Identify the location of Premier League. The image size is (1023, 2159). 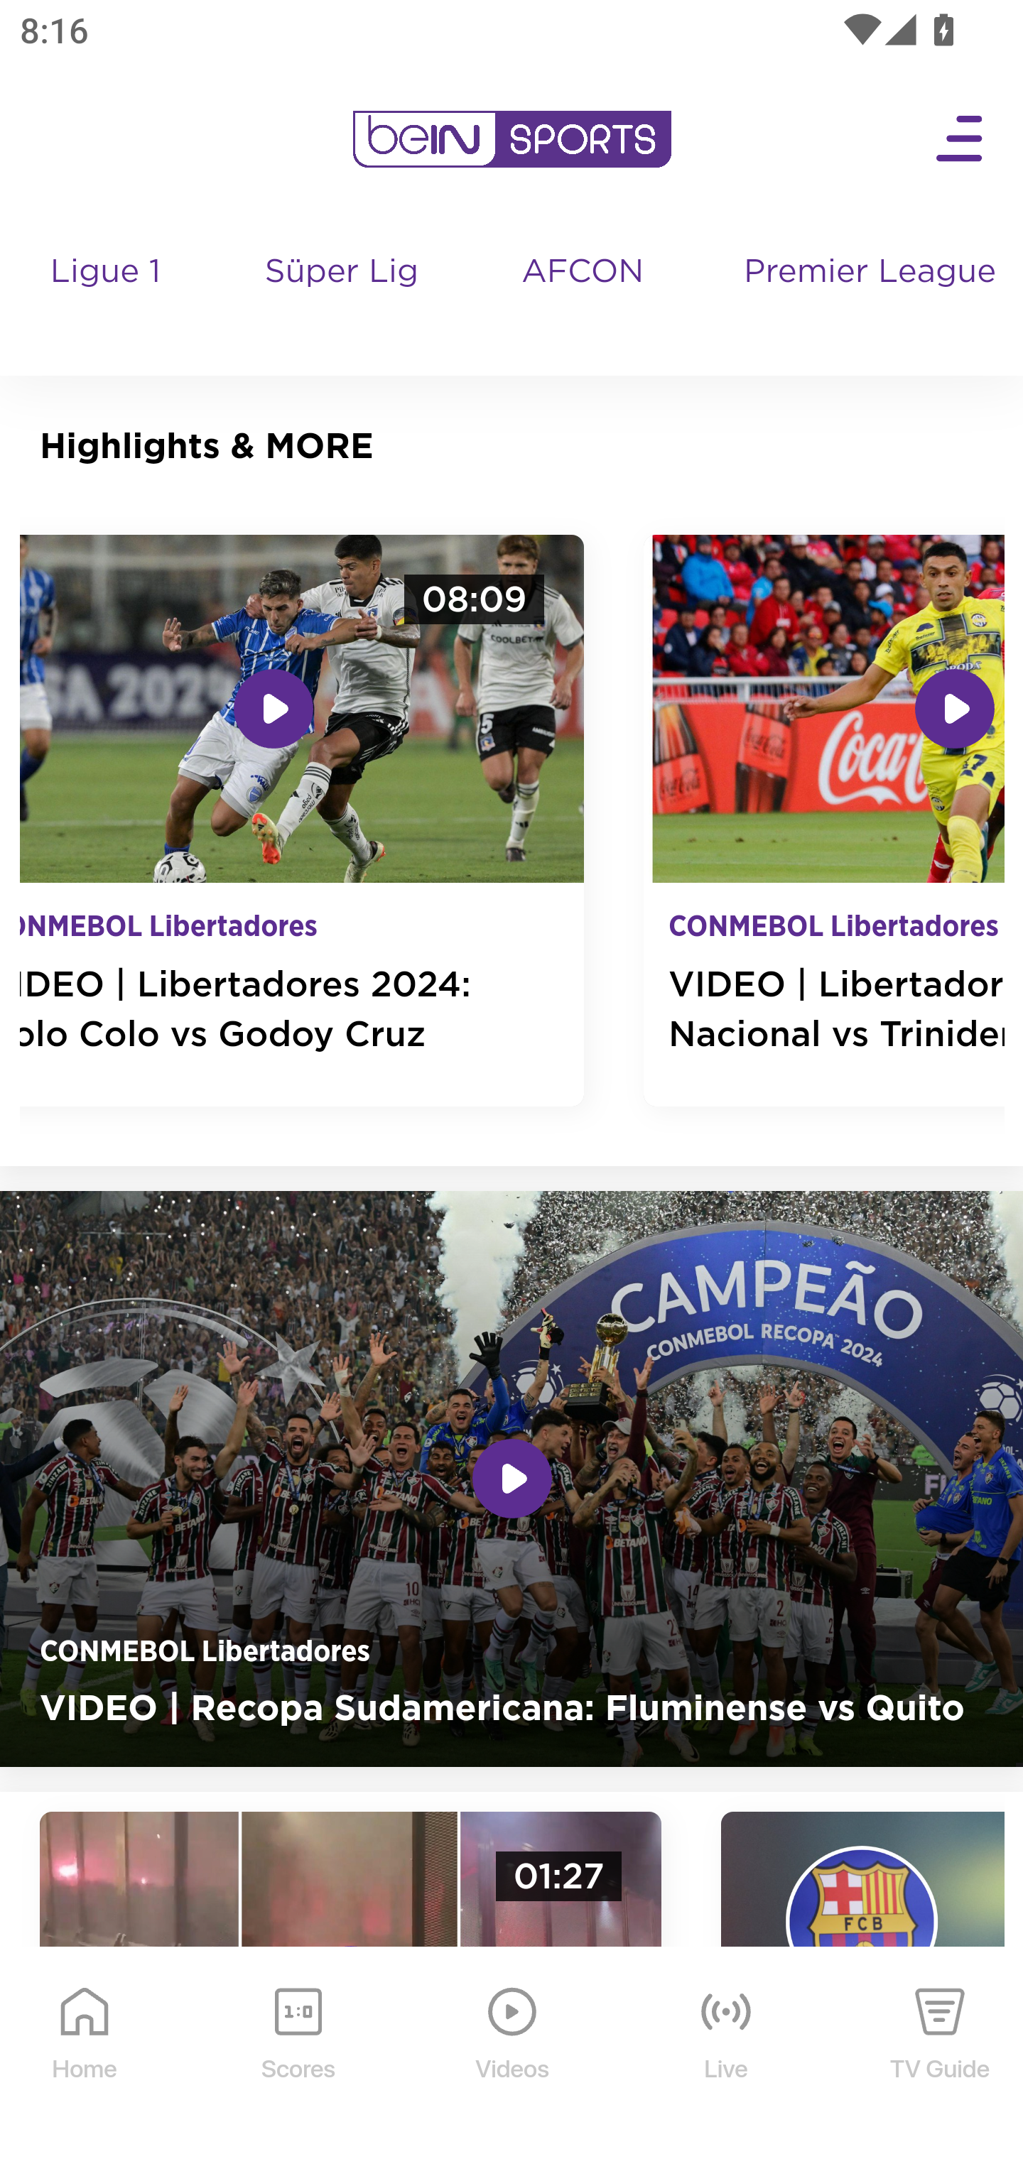
(872, 273).